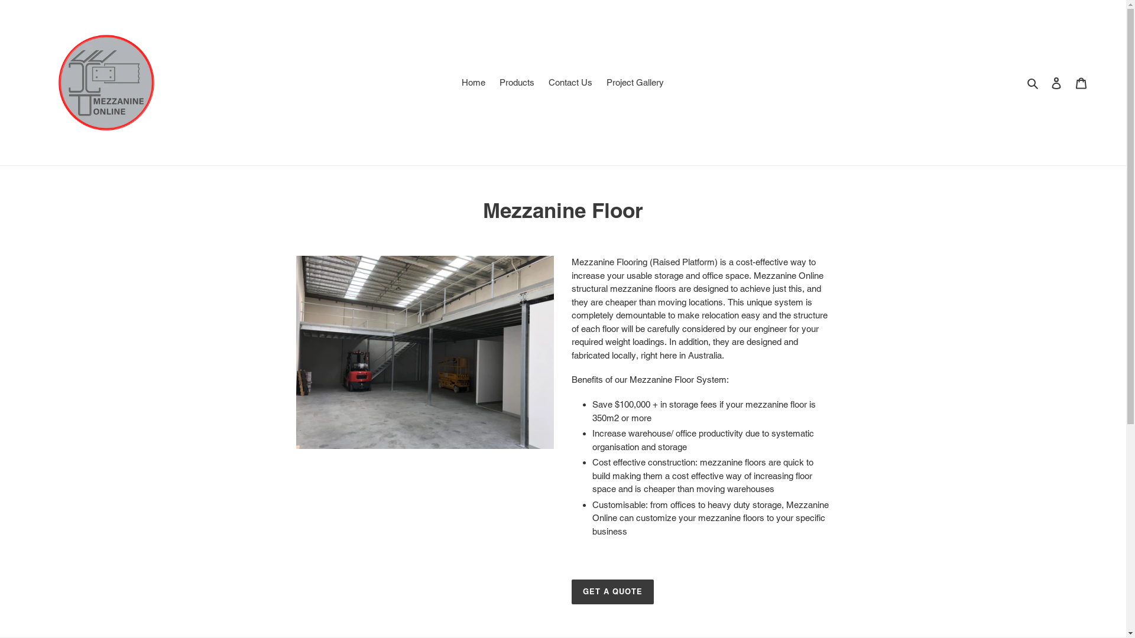 This screenshot has width=1135, height=638. Describe the element at coordinates (612, 592) in the screenshot. I see `GET A QUOTE` at that location.